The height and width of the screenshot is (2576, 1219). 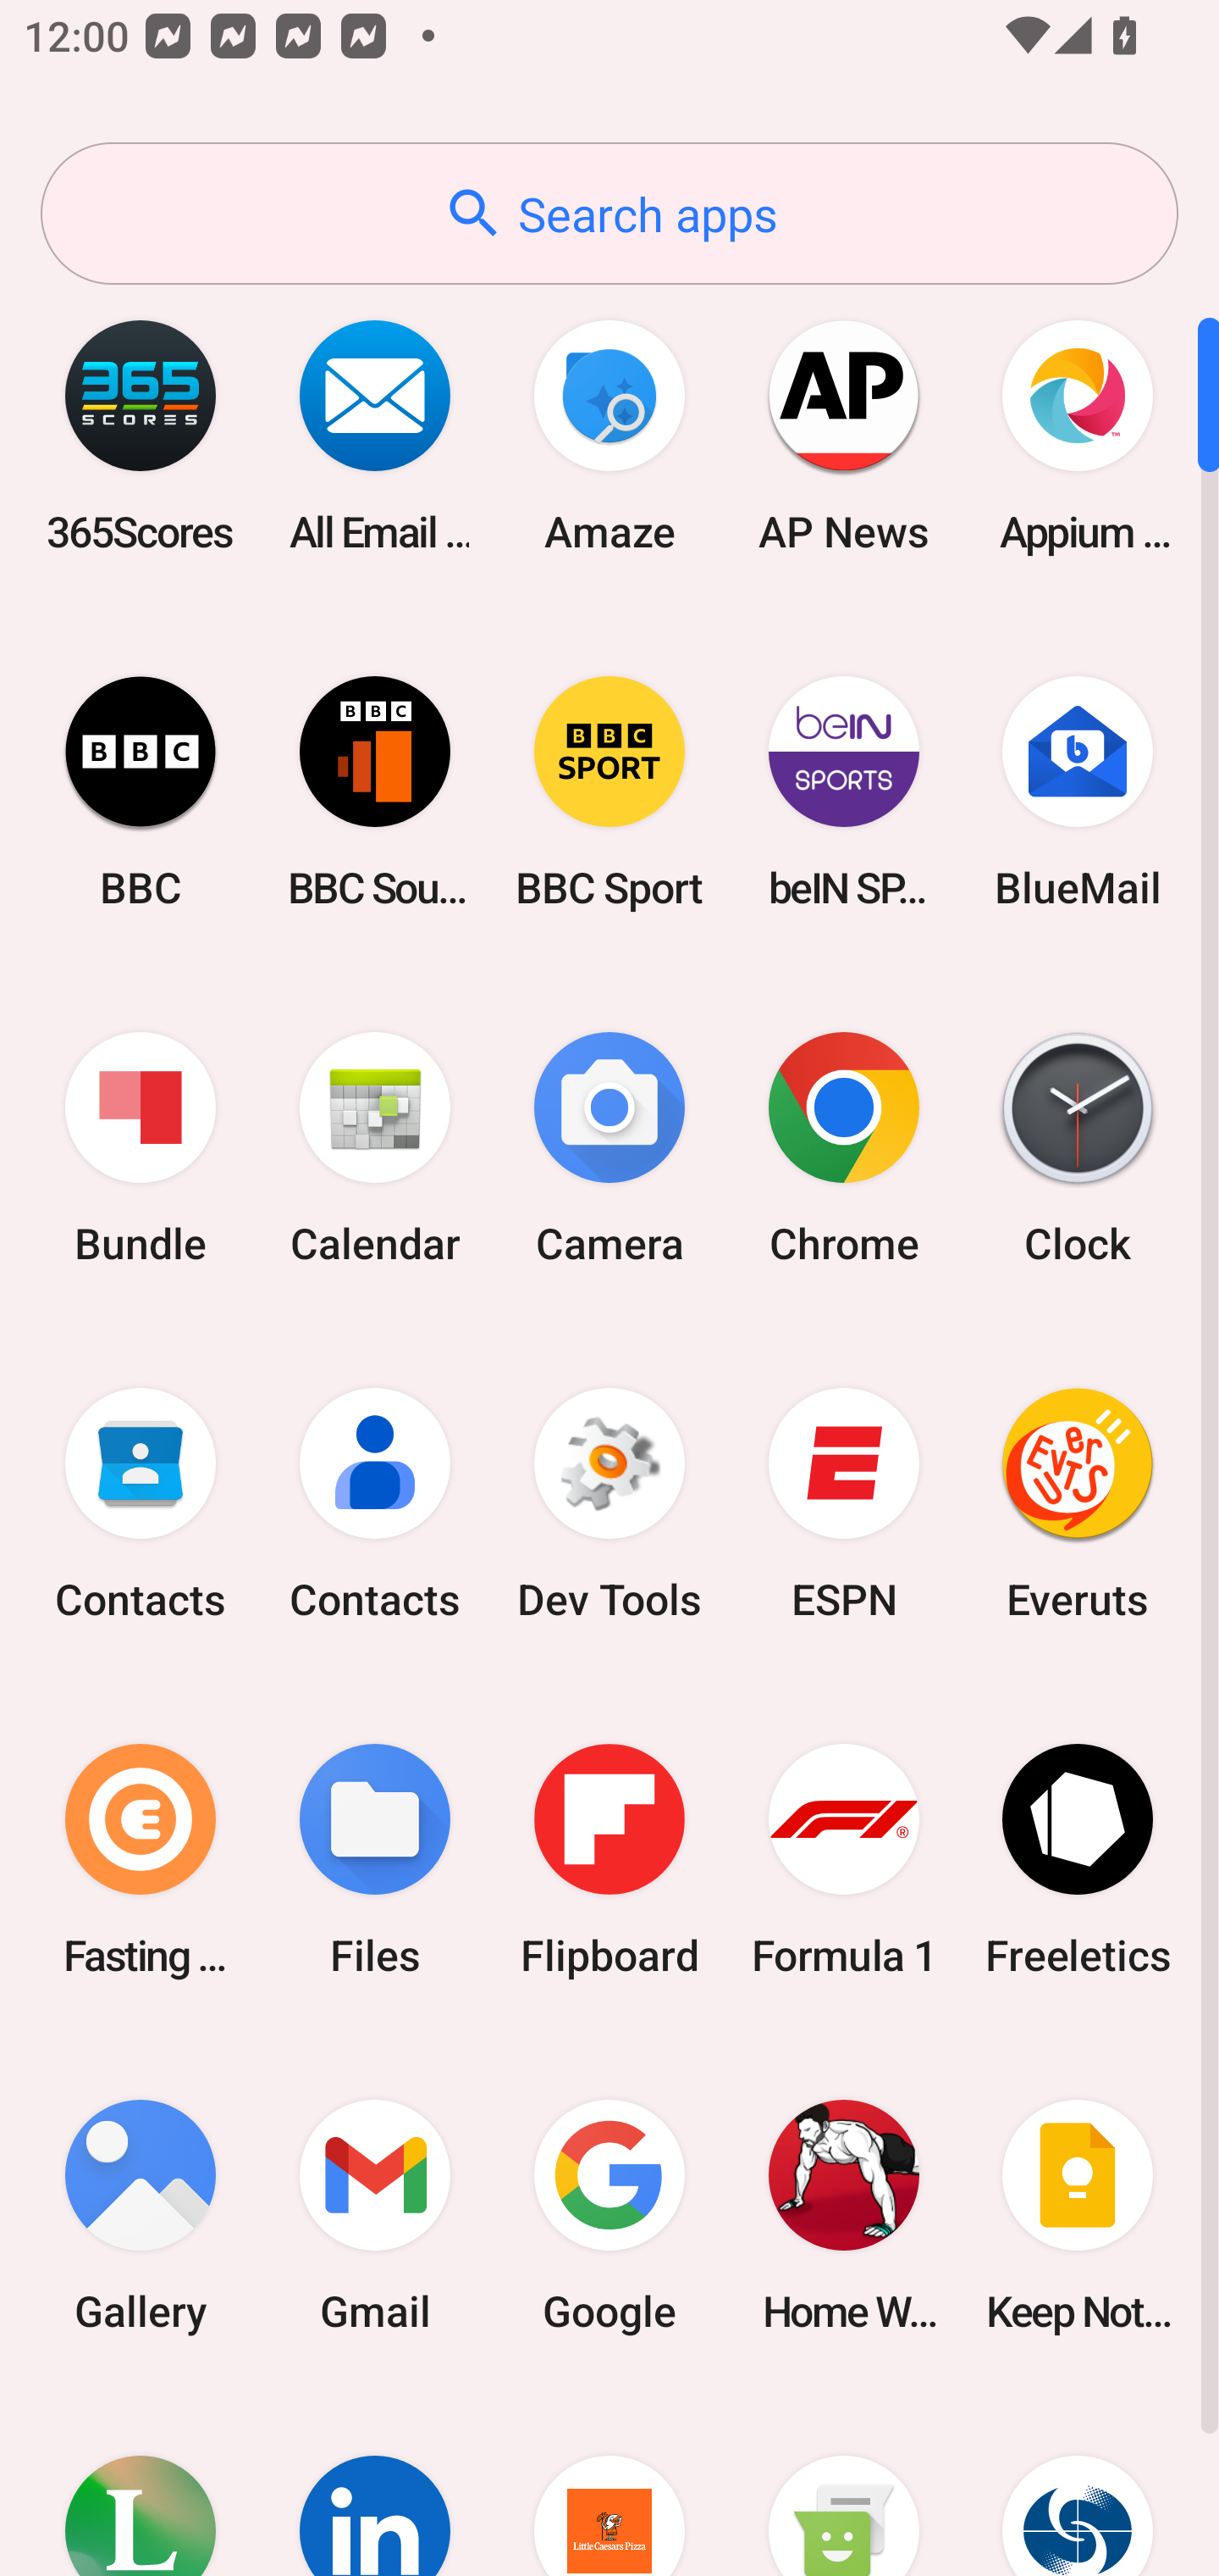 What do you see at coordinates (609, 2484) in the screenshot?
I see `Little Caesars Pizza` at bounding box center [609, 2484].